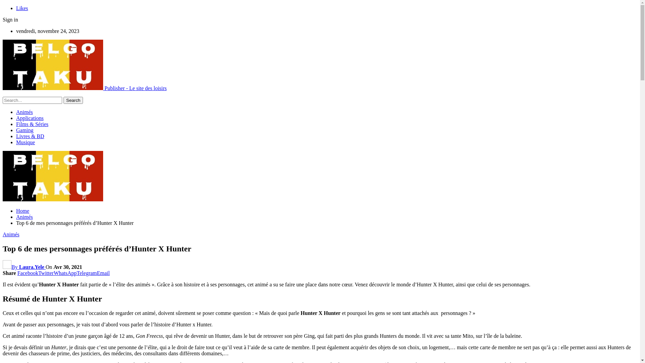 The image size is (645, 363). Describe the element at coordinates (28, 273) in the screenshot. I see `Facebook` at that location.